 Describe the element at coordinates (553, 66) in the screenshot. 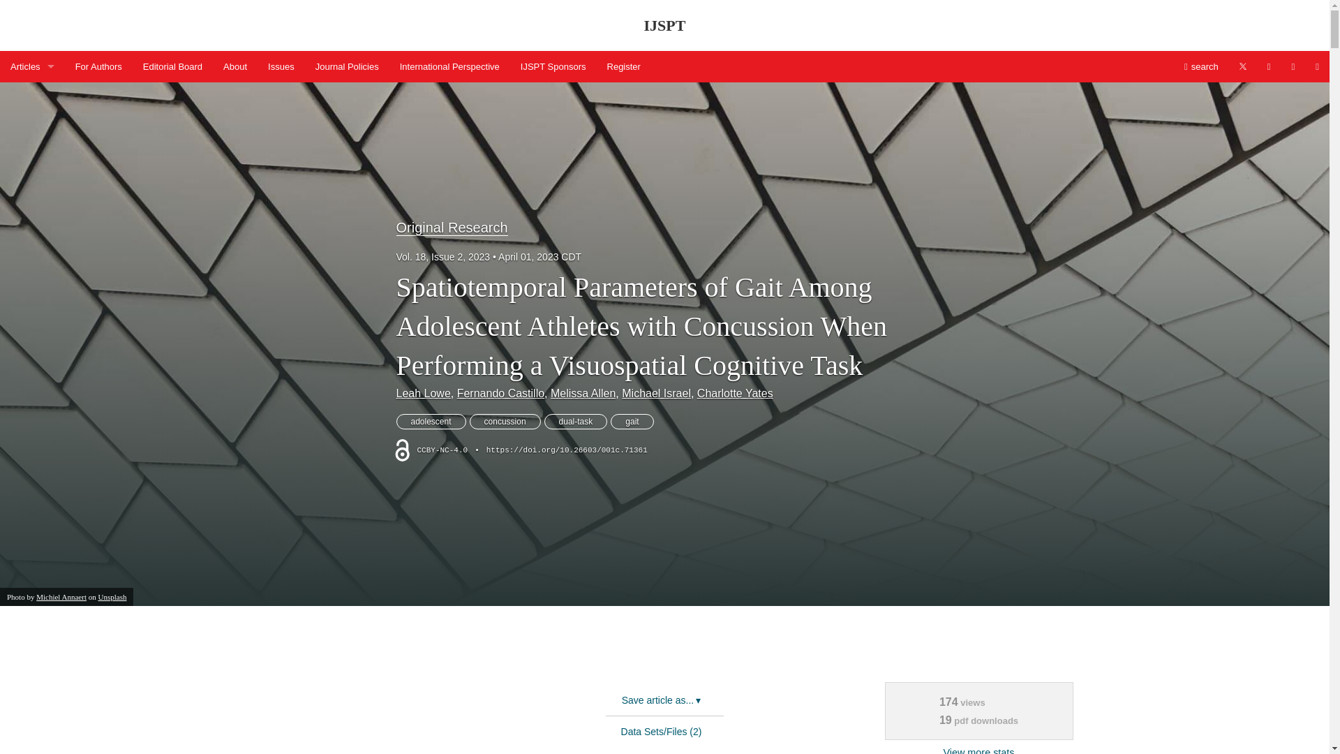

I see `IJSPT Sponsors` at that location.